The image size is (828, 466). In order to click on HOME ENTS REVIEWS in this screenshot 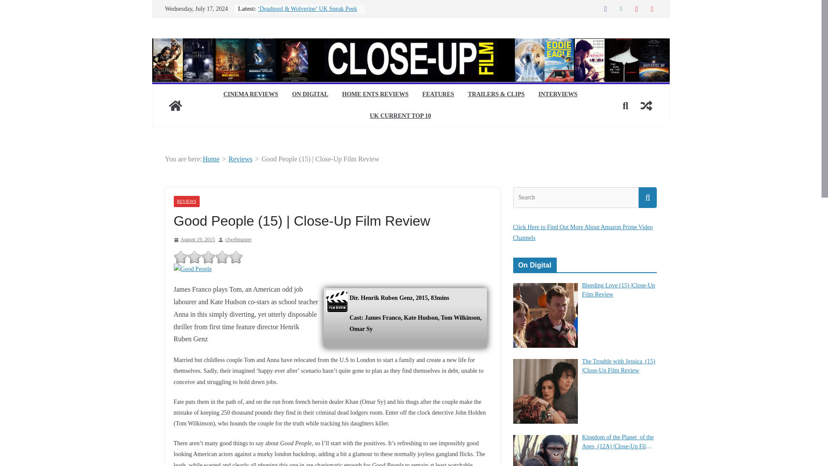, I will do `click(375, 95)`.